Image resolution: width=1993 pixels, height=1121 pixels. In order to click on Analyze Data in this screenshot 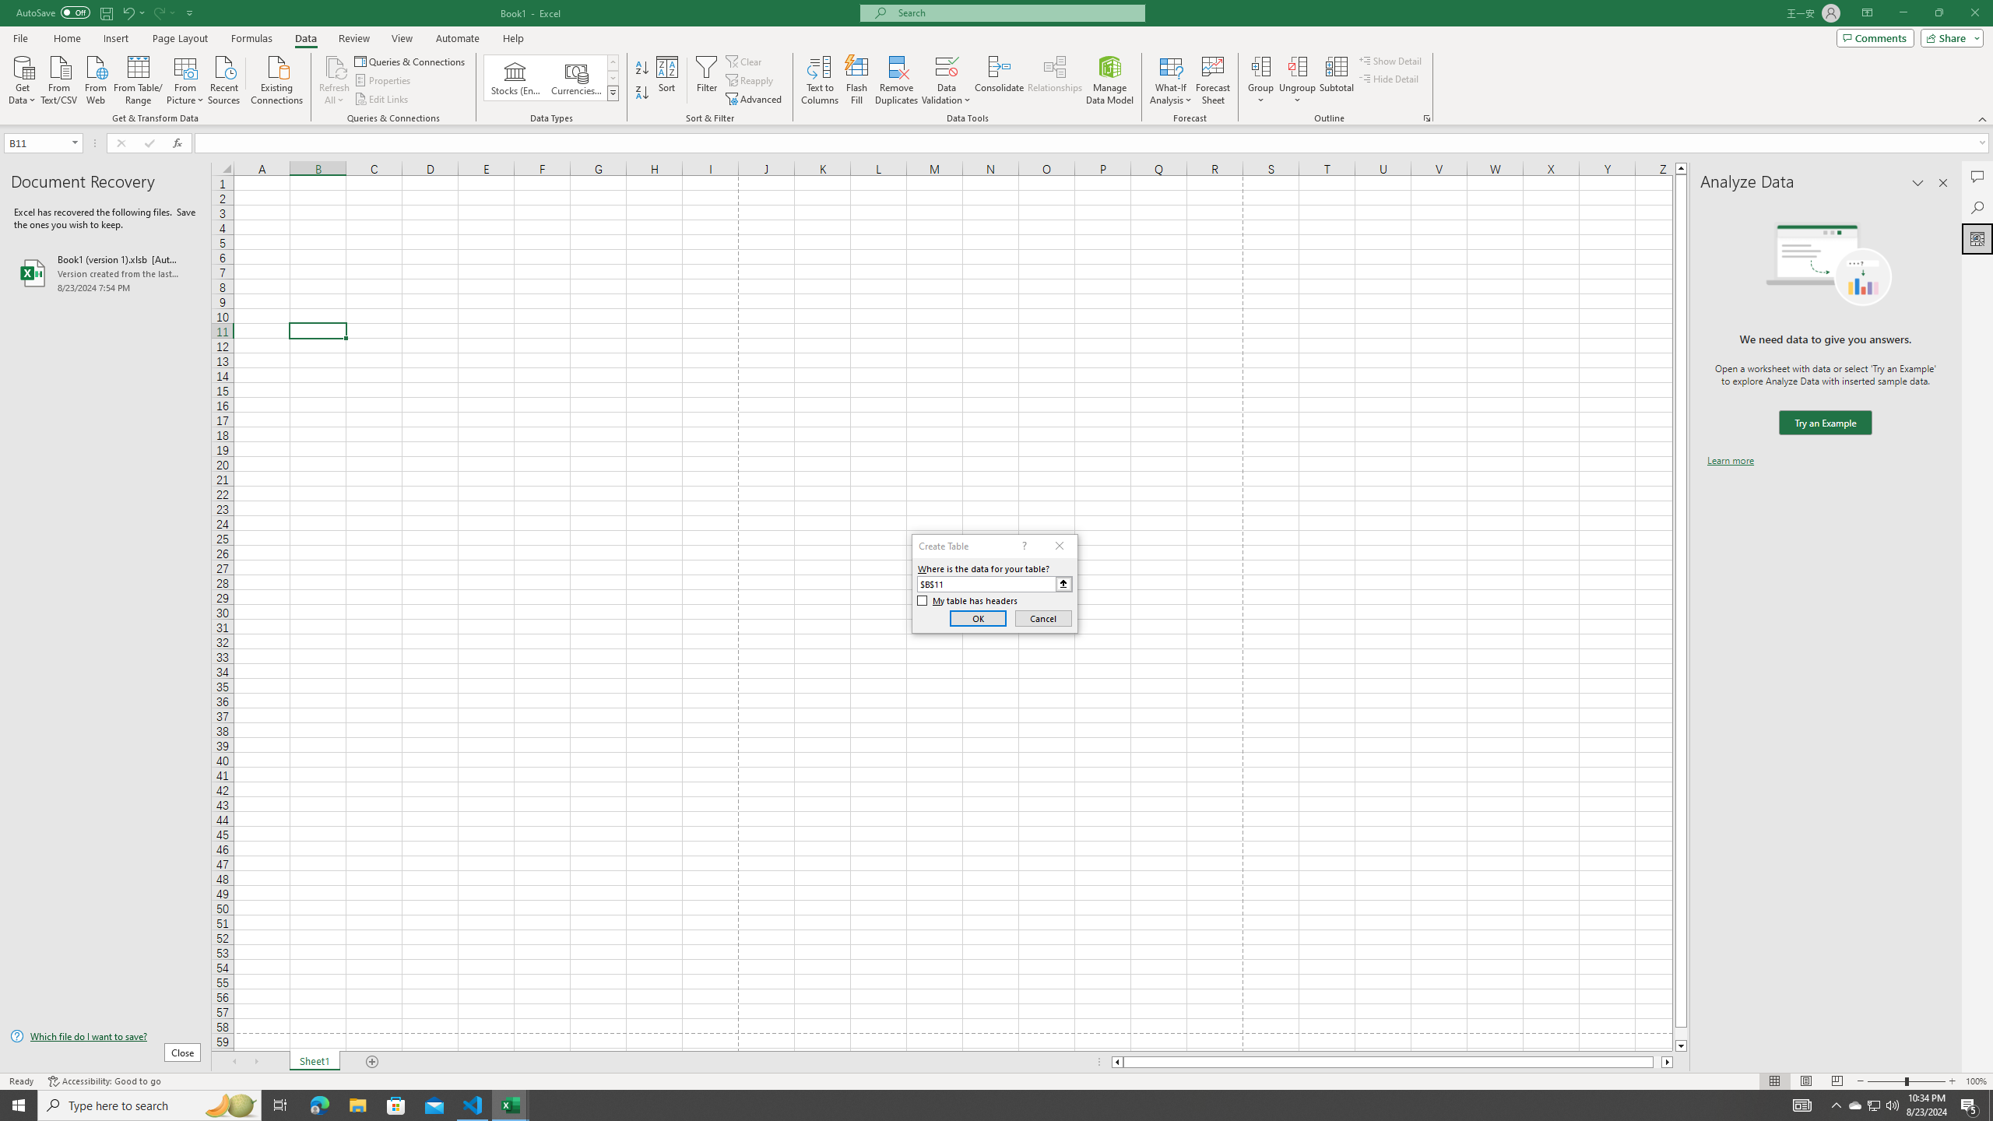, I will do `click(1977, 238)`.